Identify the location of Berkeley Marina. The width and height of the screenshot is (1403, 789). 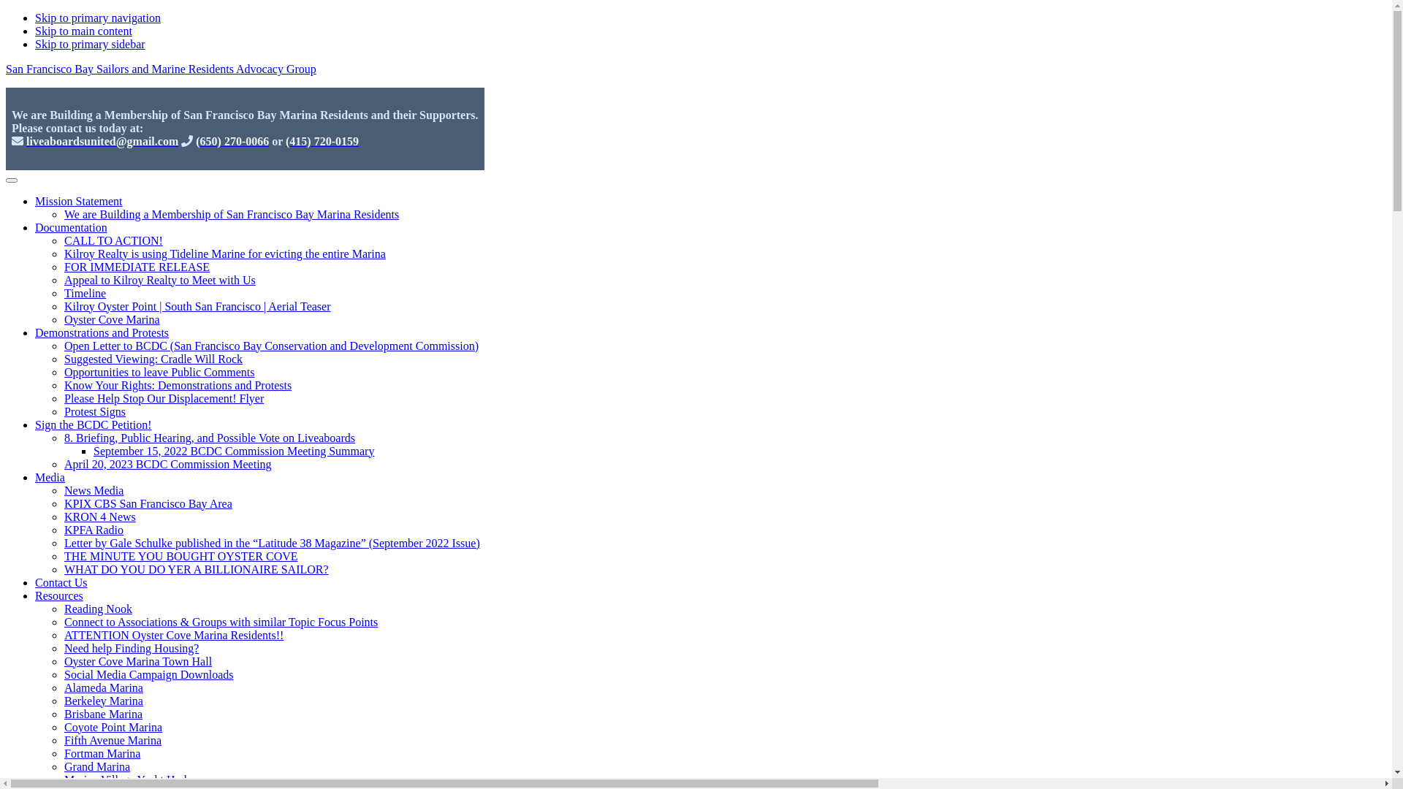
(104, 701).